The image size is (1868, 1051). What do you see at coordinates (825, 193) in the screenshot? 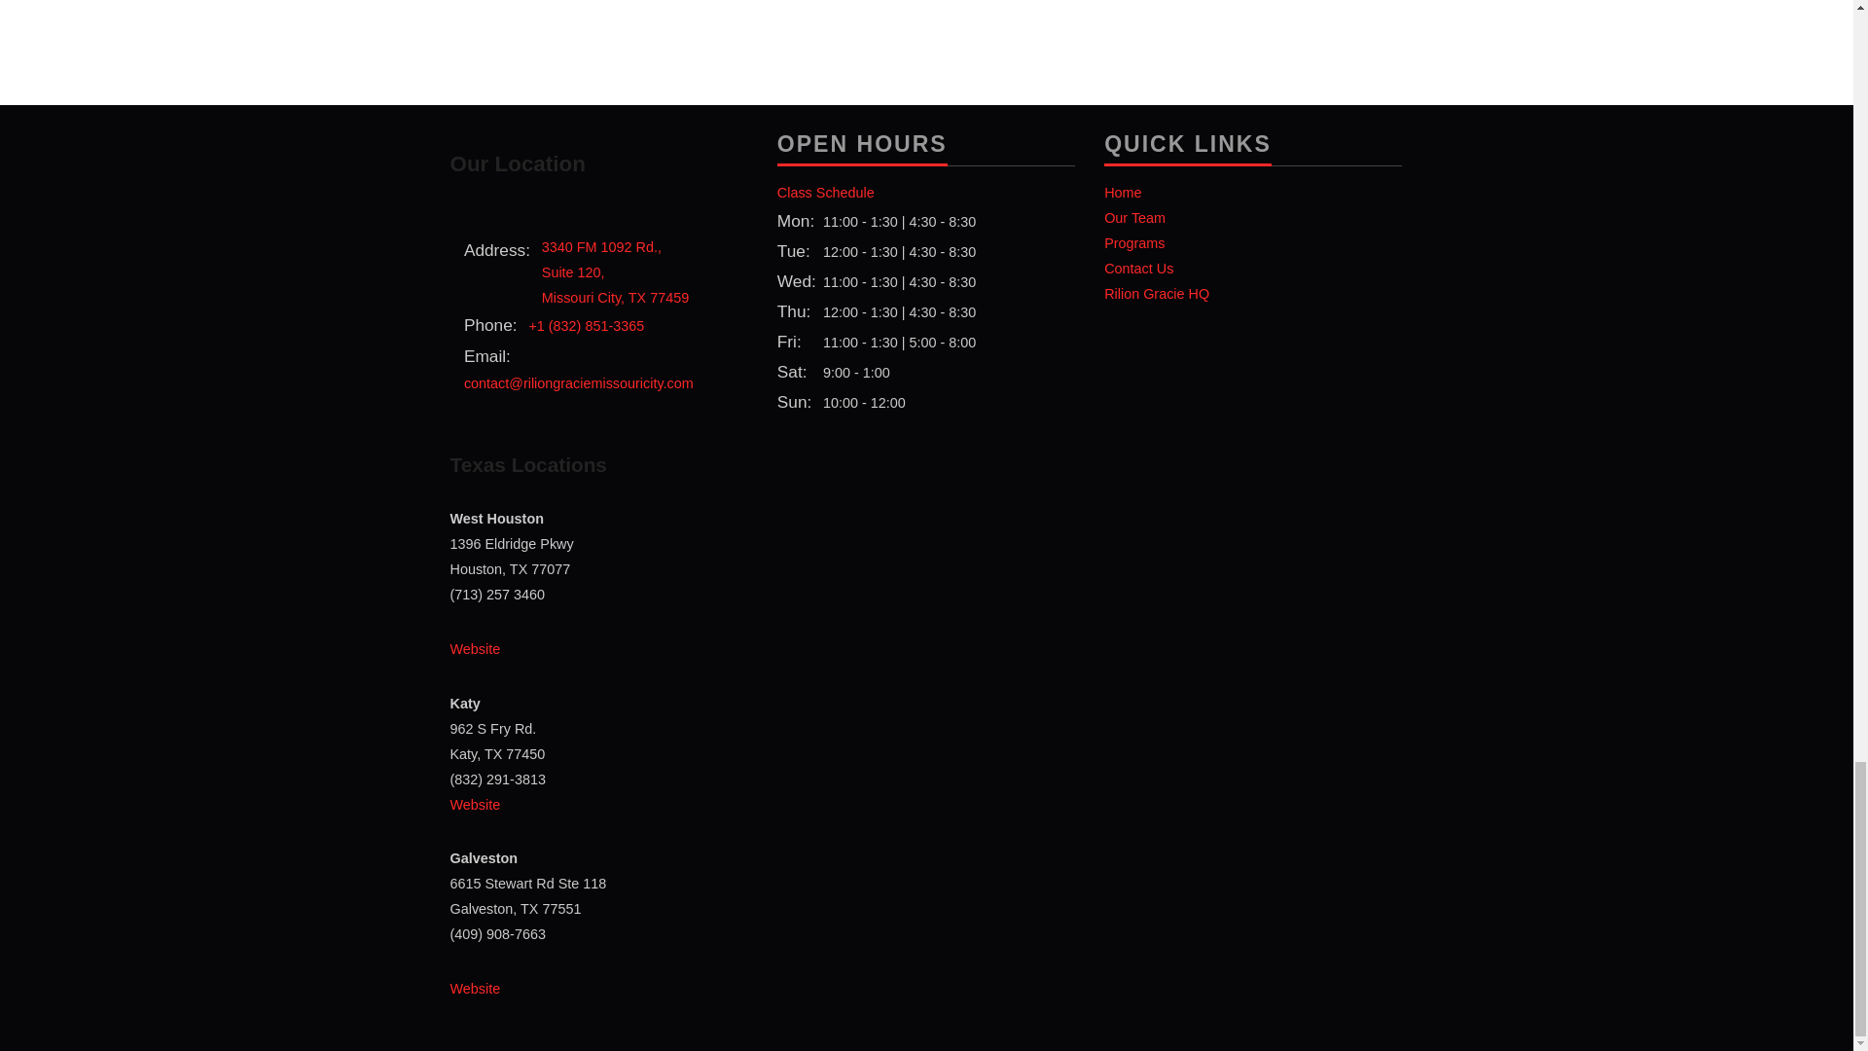
I see `Programs` at bounding box center [825, 193].